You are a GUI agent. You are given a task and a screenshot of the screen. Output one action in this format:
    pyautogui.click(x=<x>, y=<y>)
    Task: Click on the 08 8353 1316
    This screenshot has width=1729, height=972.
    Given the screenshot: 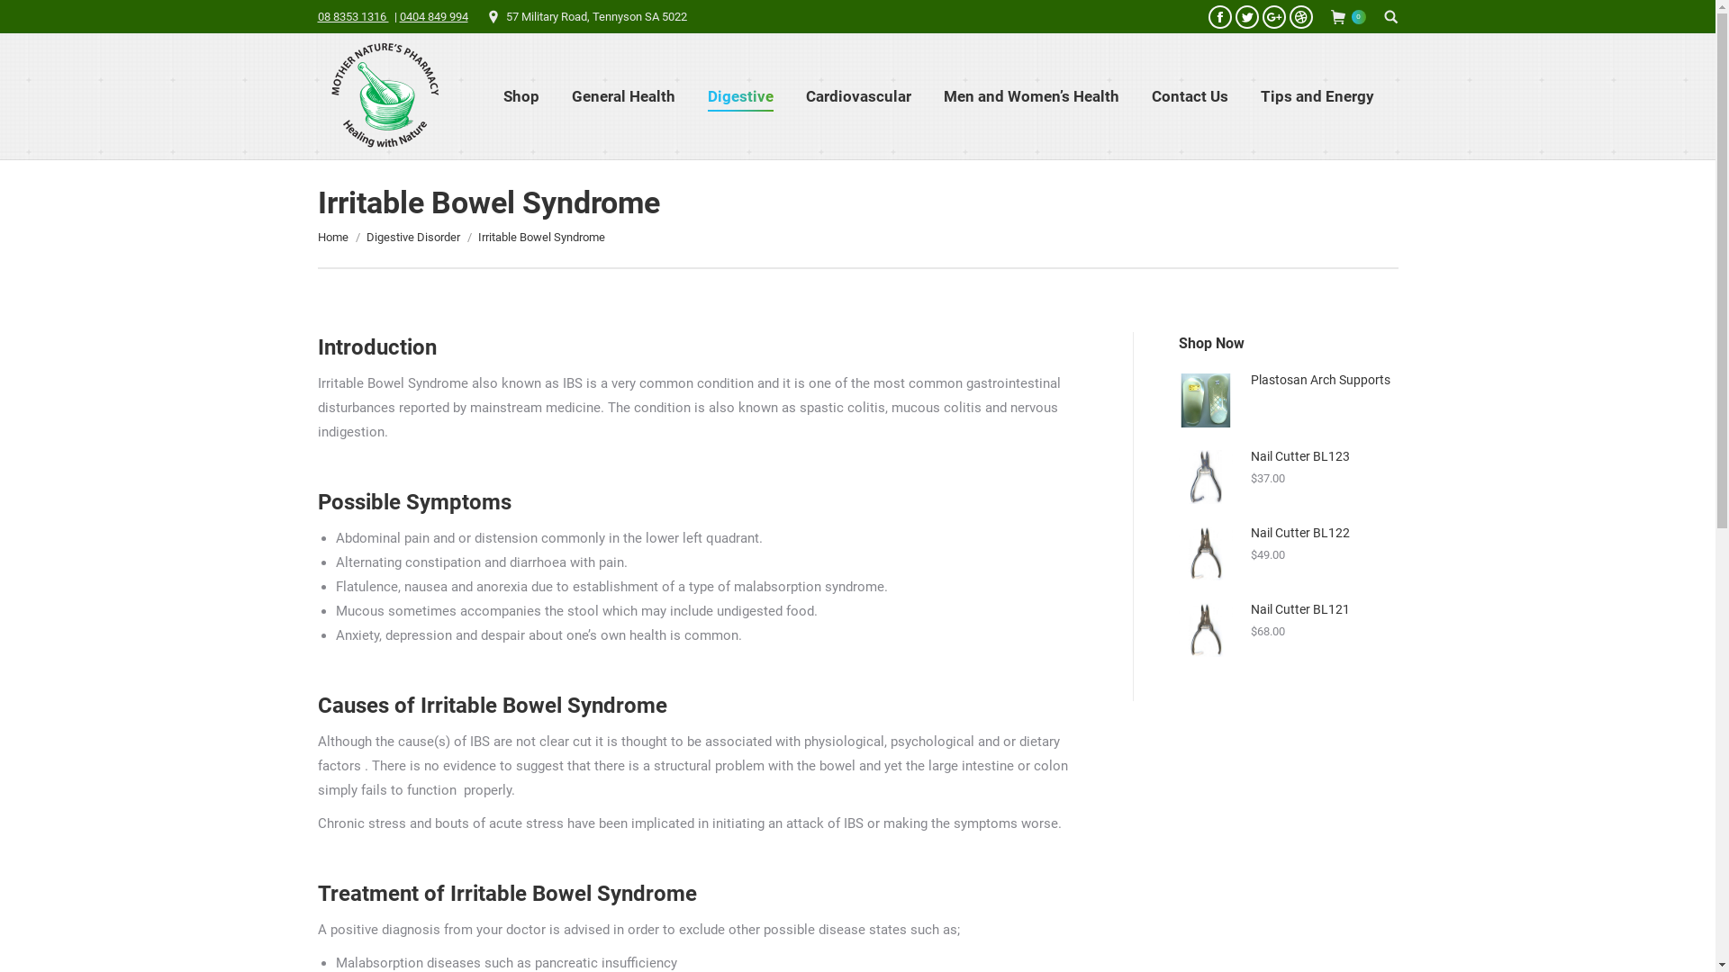 What is the action you would take?
    pyautogui.click(x=353, y=16)
    